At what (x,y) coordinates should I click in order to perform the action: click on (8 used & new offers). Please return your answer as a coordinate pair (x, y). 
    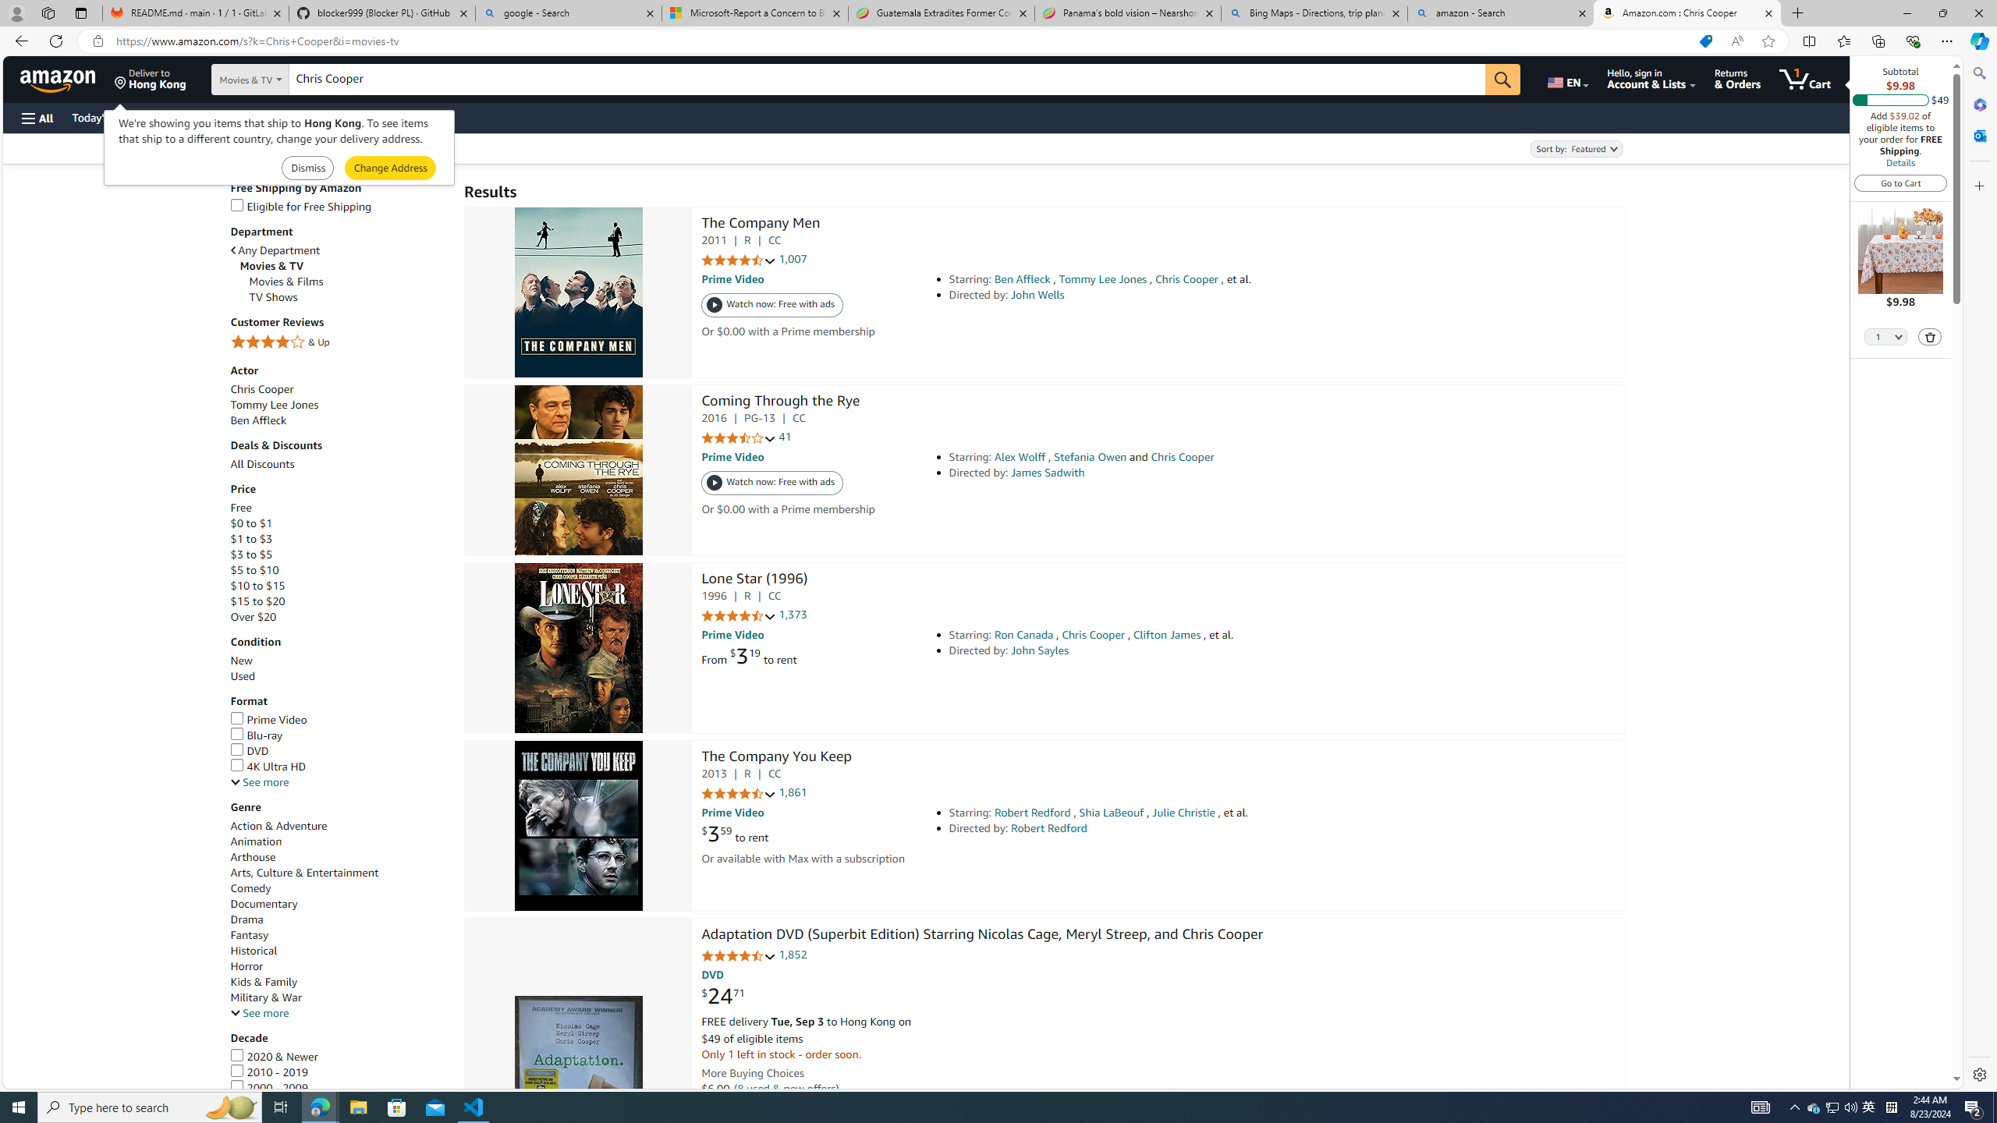
    Looking at the image, I should click on (786, 1089).